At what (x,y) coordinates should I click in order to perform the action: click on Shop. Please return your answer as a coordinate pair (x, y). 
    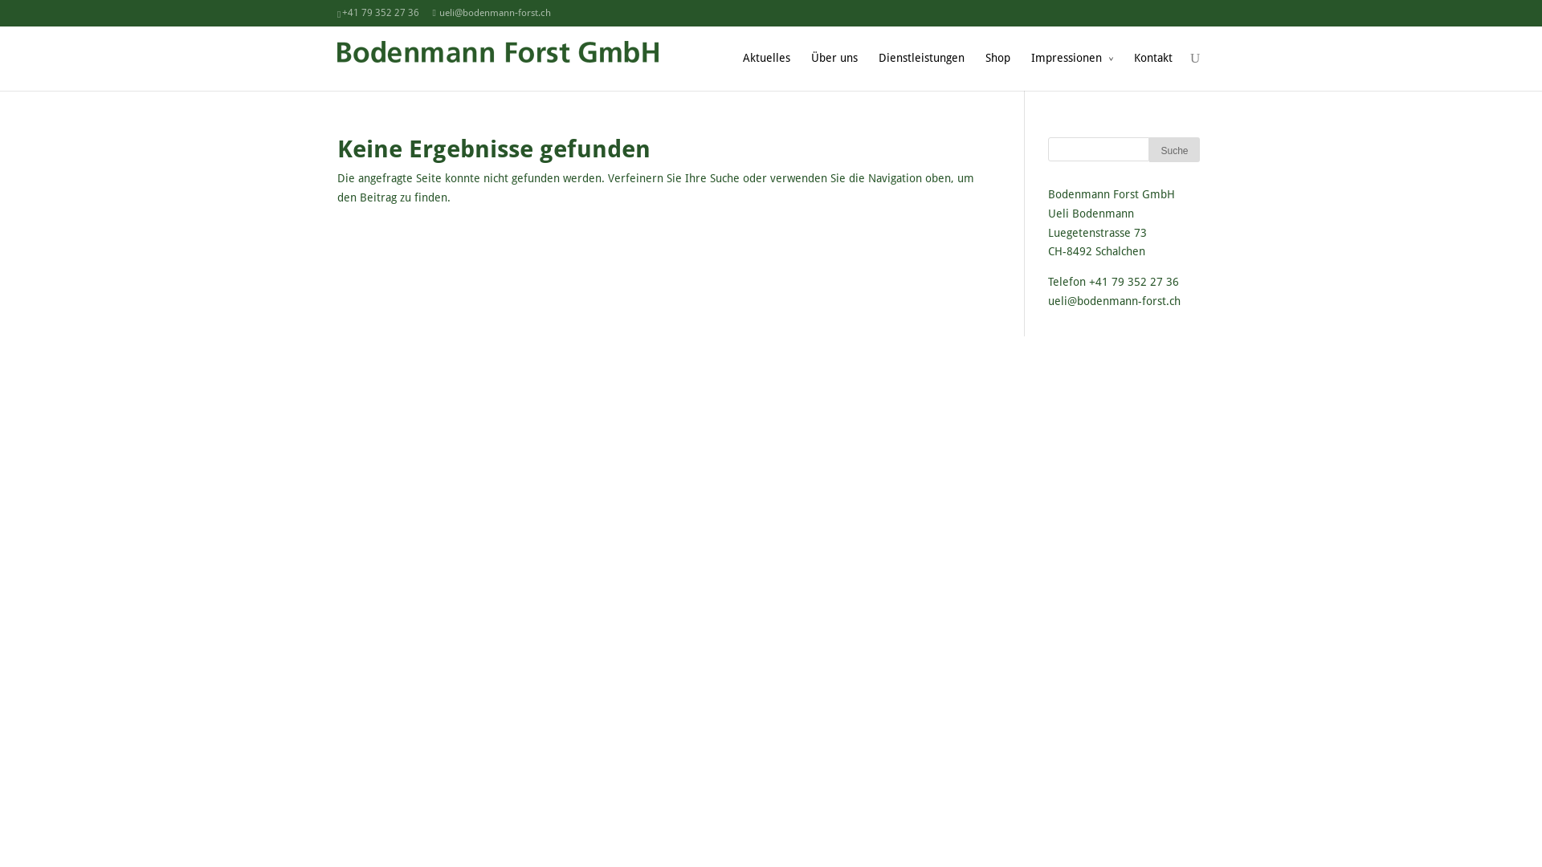
    Looking at the image, I should click on (997, 70).